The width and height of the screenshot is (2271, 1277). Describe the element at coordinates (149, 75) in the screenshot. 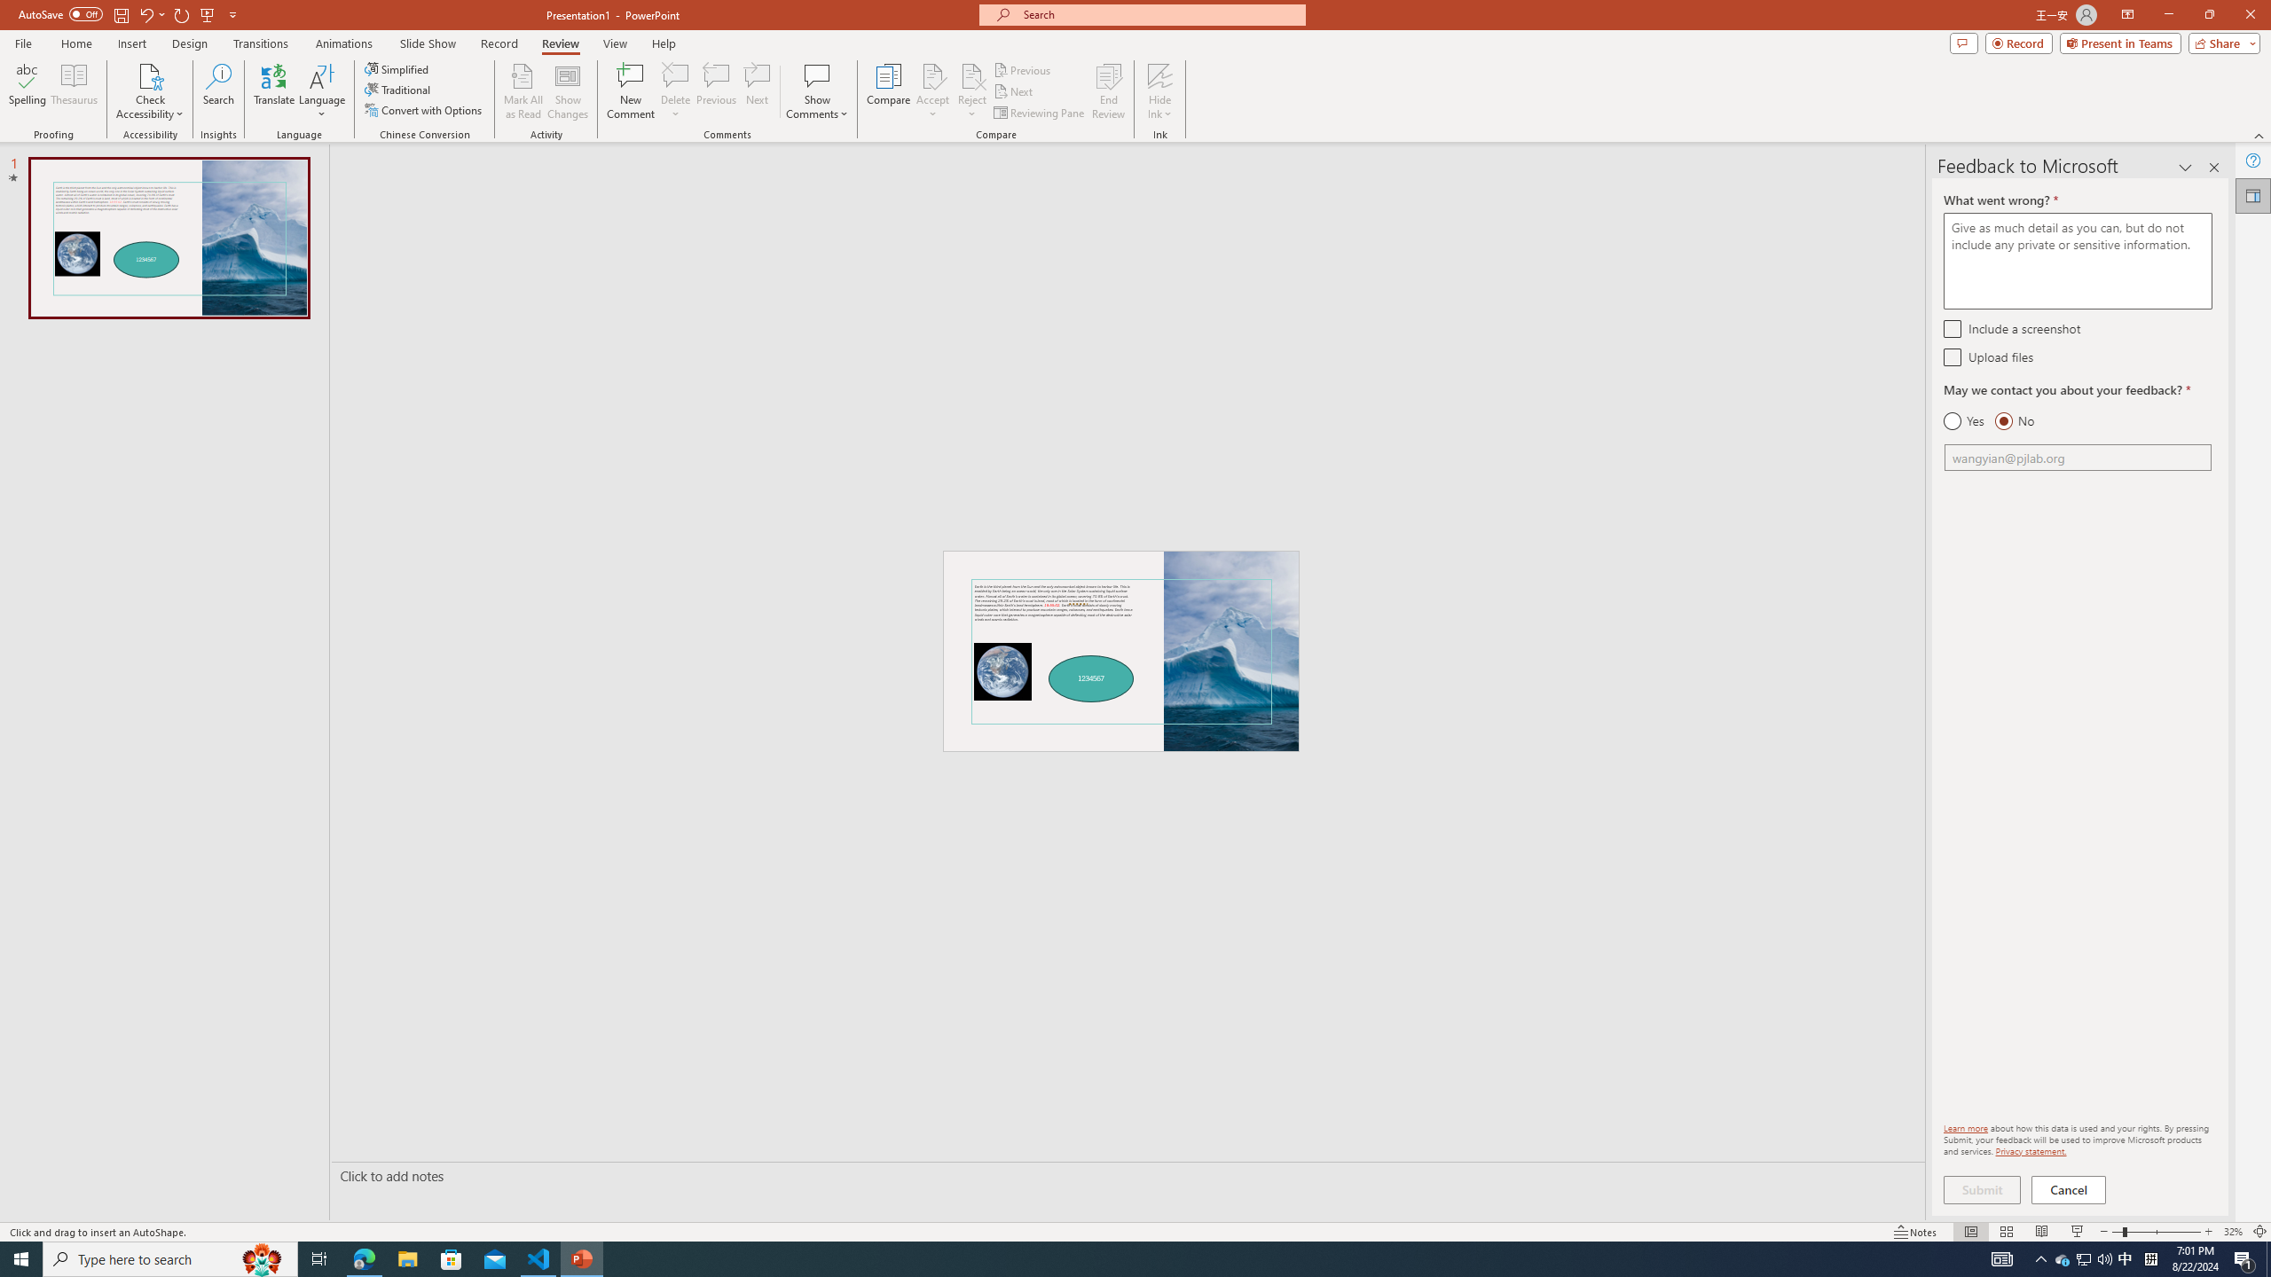

I see `Check Accessibility` at that location.